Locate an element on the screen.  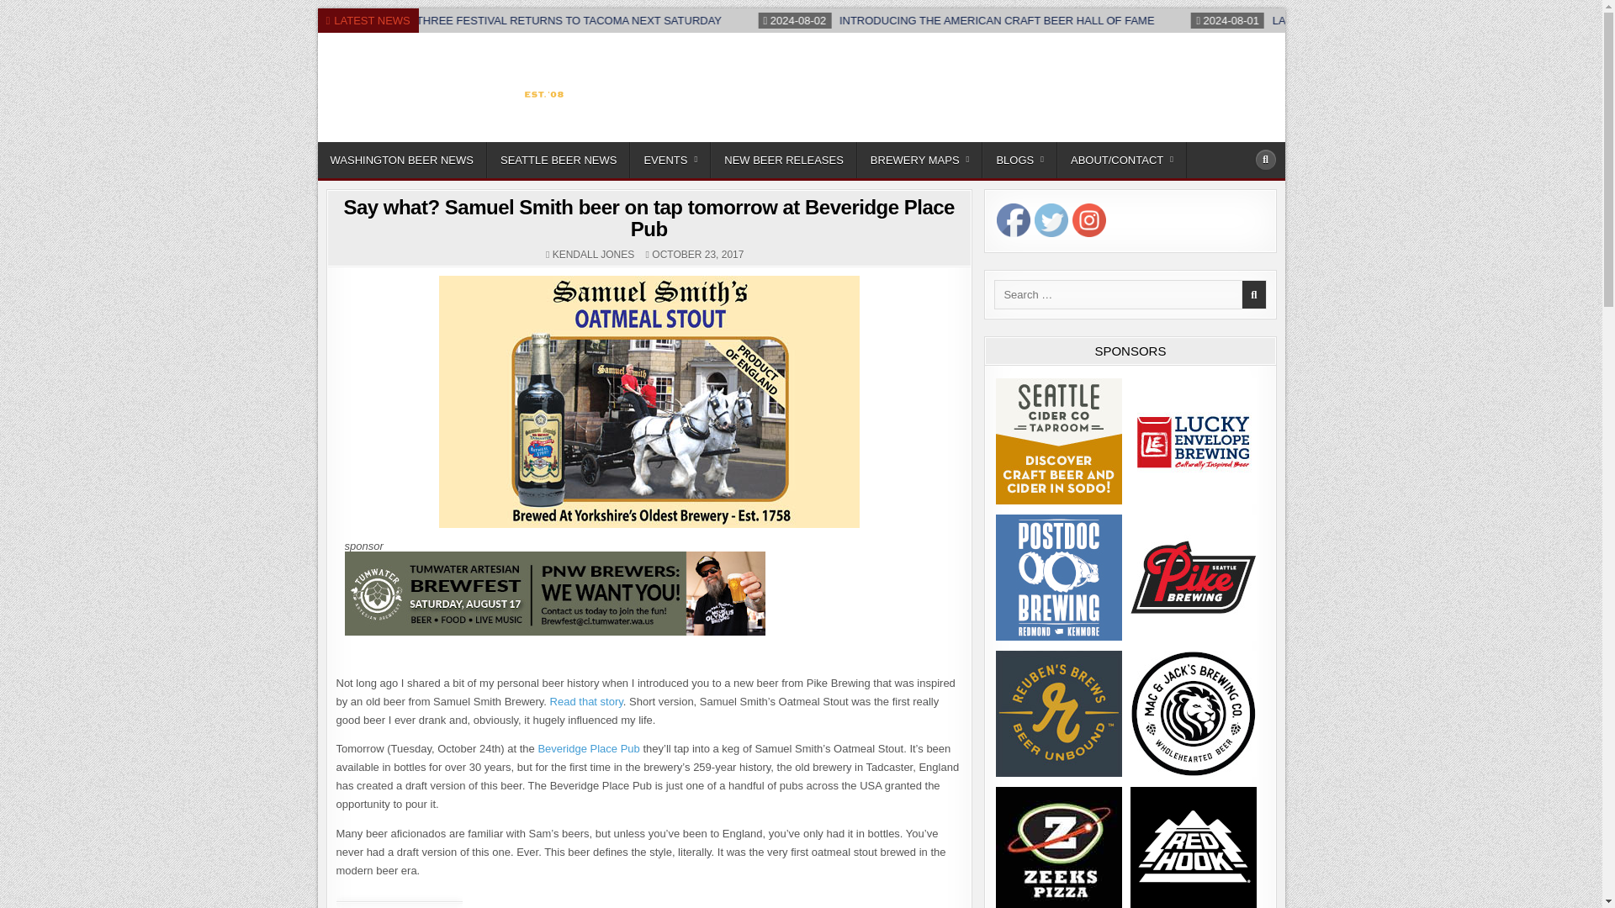
BREWERY MAPS is located at coordinates (920, 160).